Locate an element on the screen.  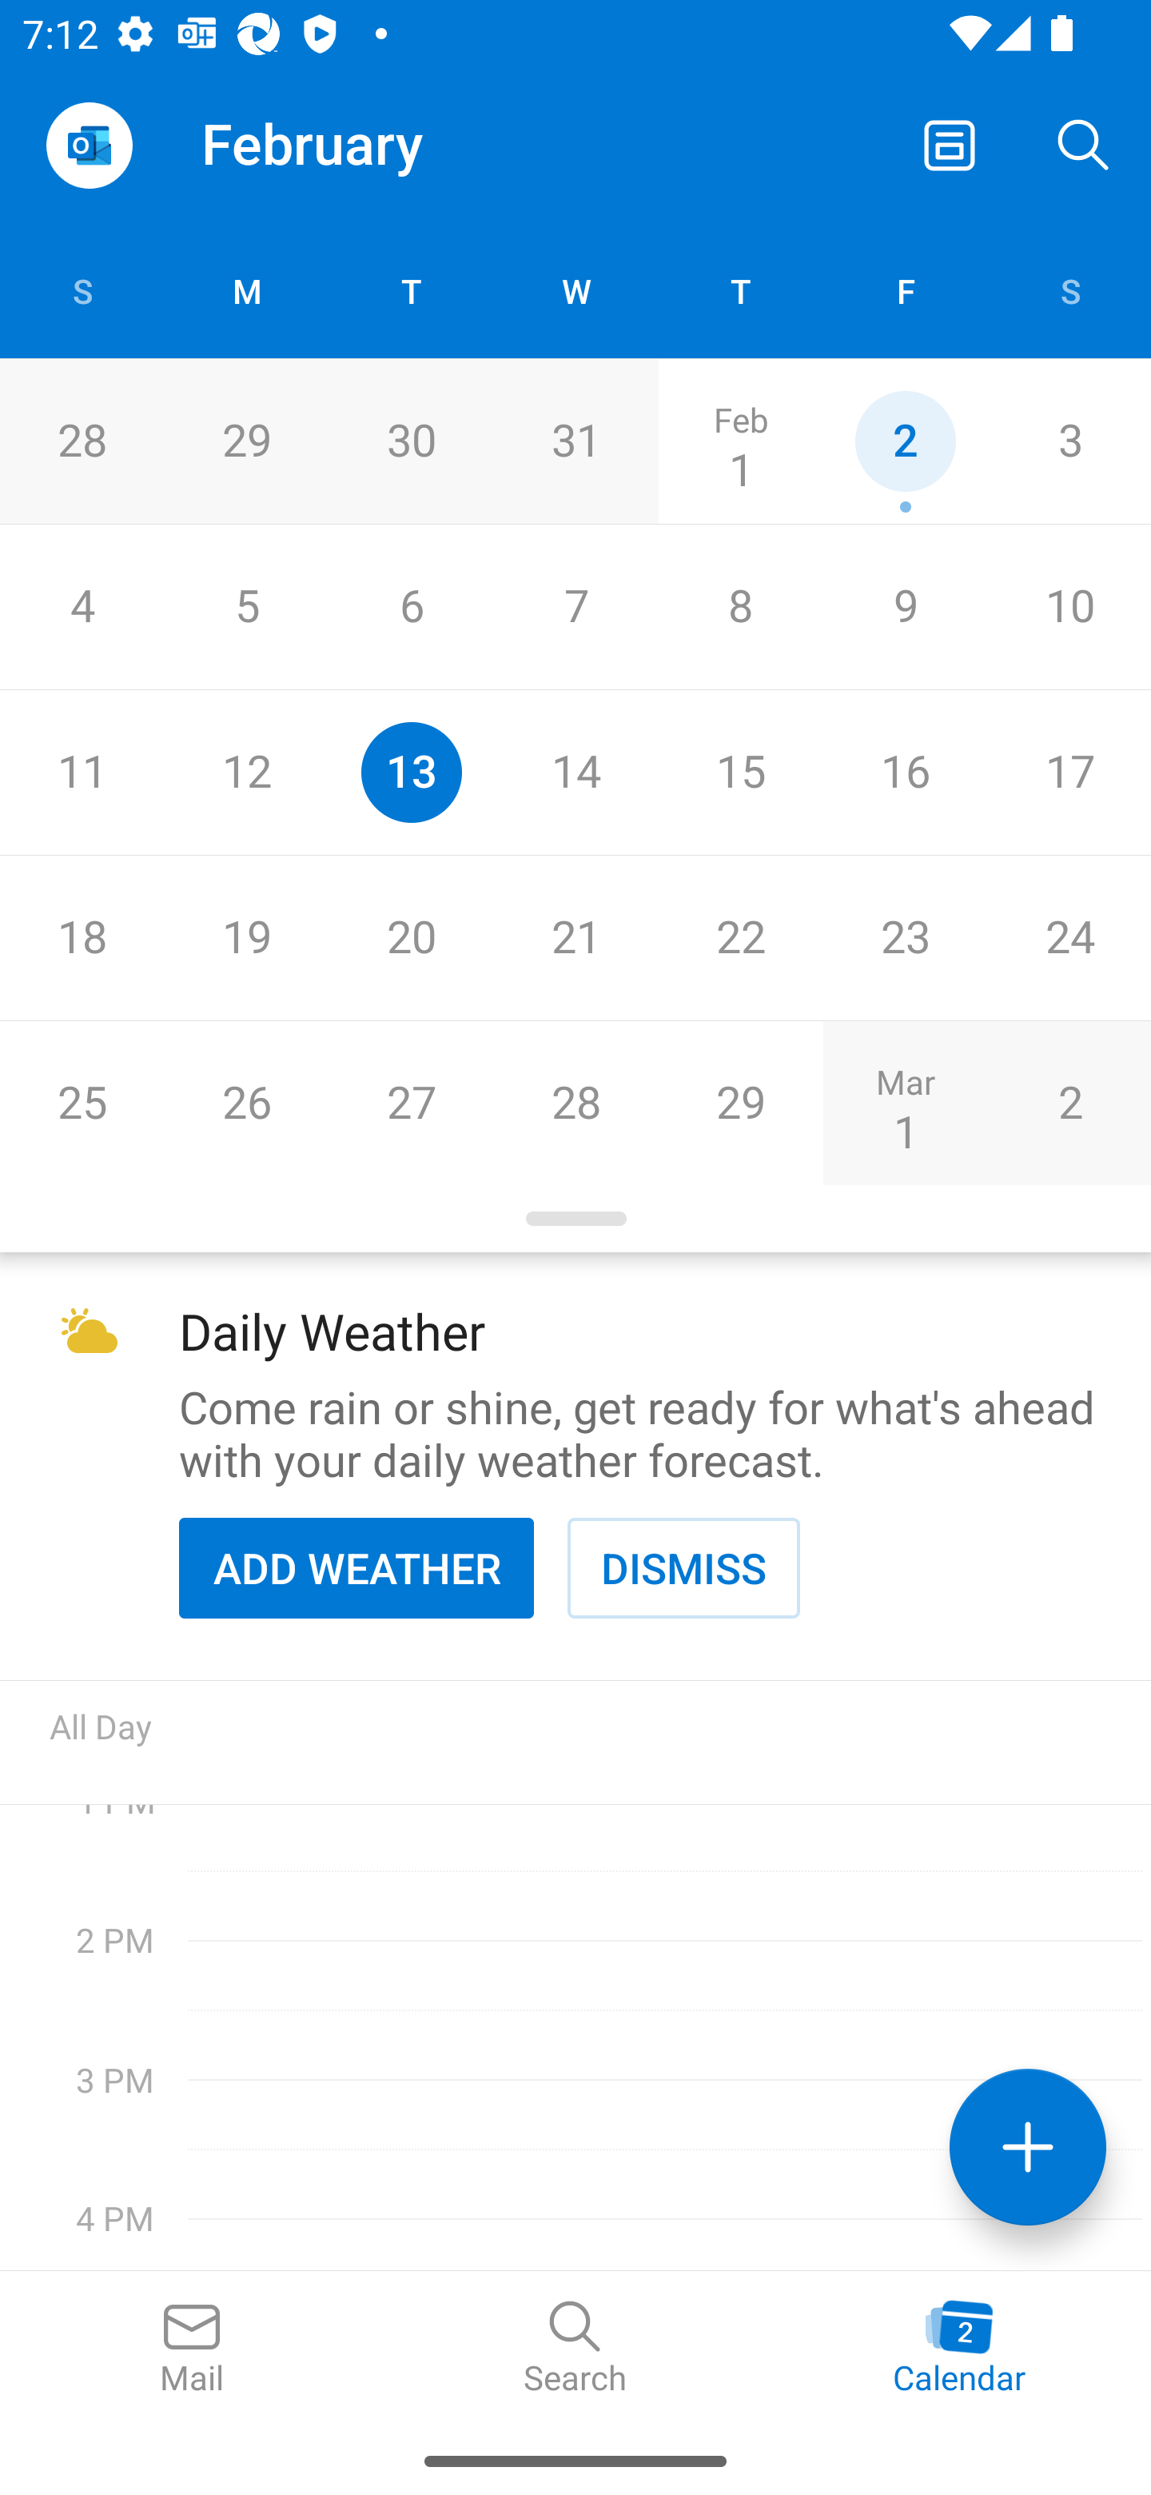
February February 2024, day picker collapse is located at coordinates (334, 144).